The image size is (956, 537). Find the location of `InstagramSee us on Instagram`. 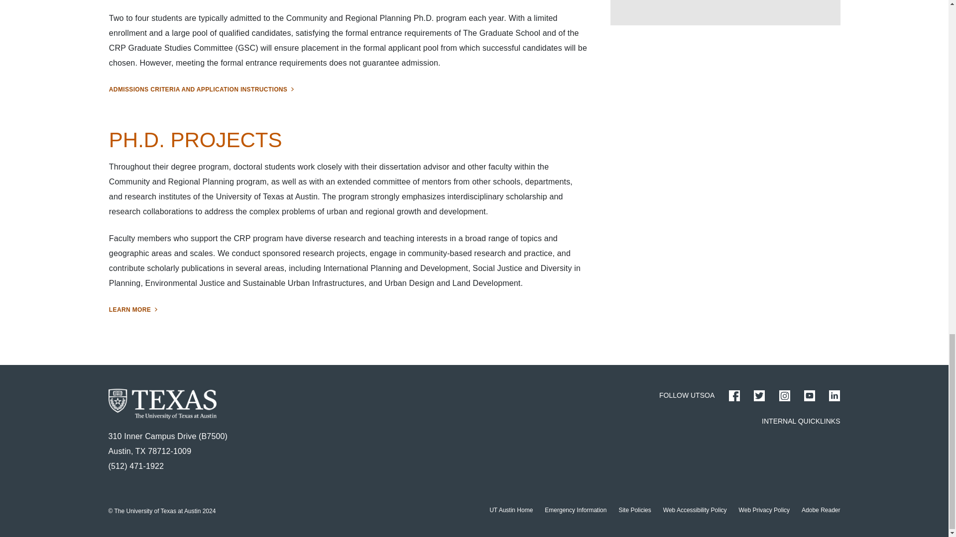

InstagramSee us on Instagram is located at coordinates (785, 396).